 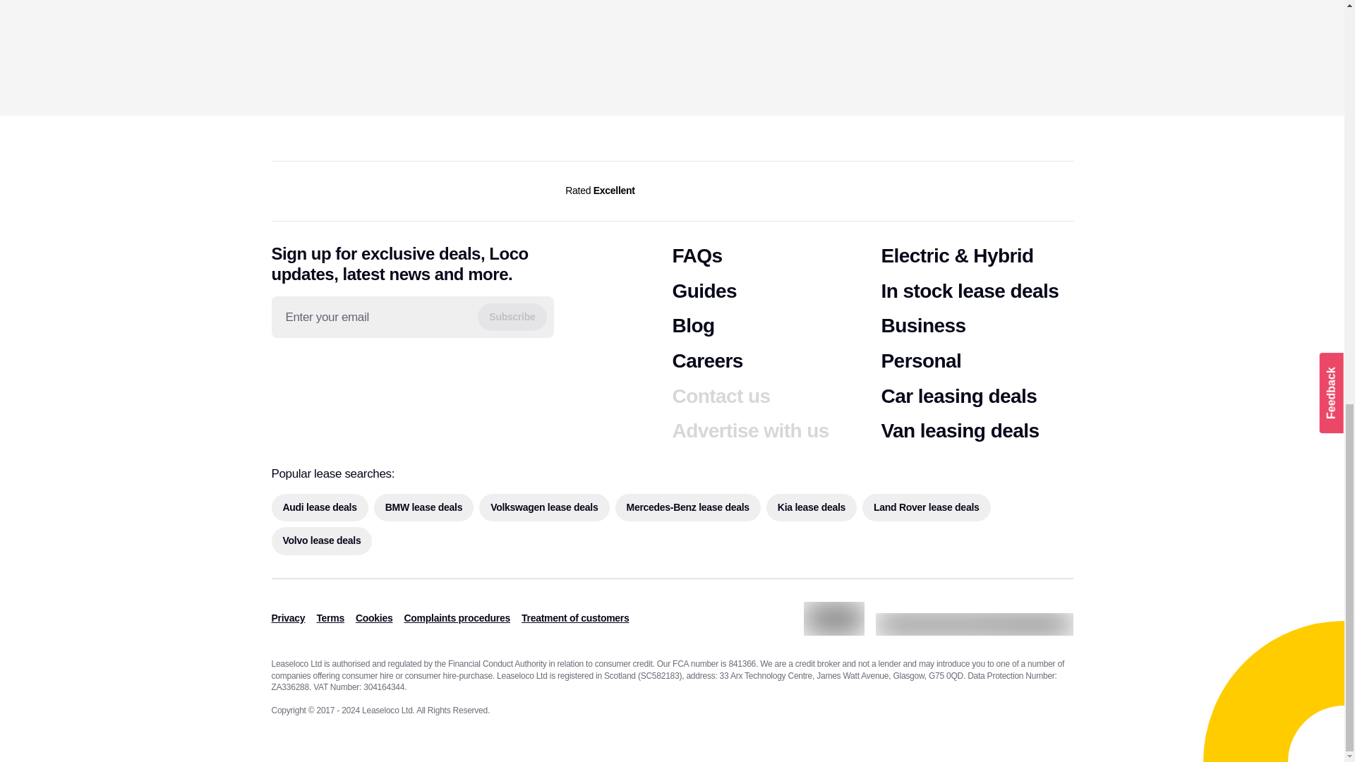 What do you see at coordinates (958, 397) in the screenshot?
I see `Car leasing deals` at bounding box center [958, 397].